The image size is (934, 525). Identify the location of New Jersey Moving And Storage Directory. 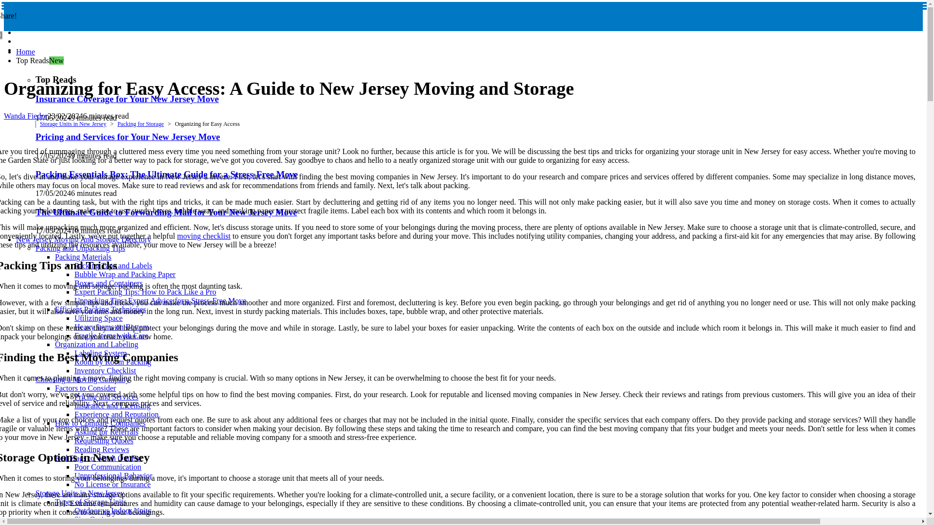
(84, 239).